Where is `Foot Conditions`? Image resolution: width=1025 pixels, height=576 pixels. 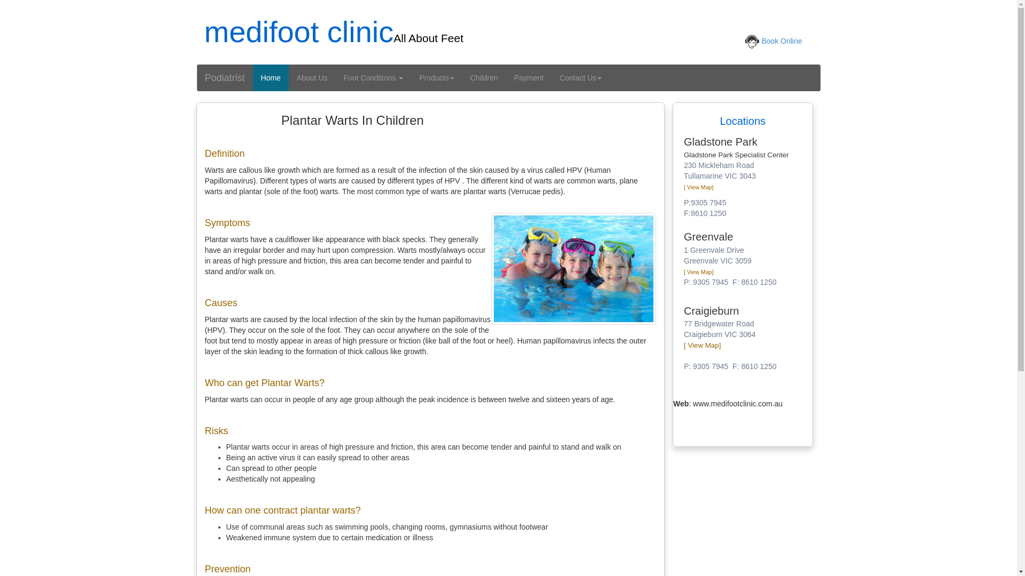
Foot Conditions is located at coordinates (373, 78).